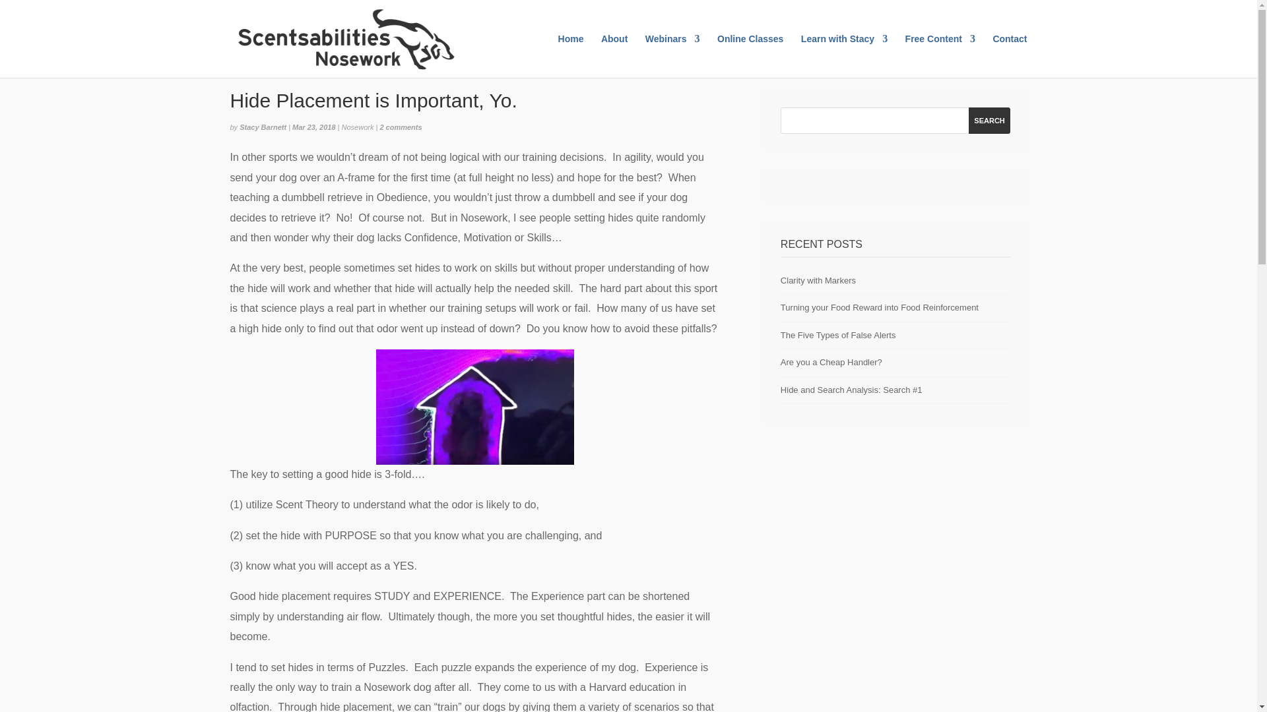  Describe the element at coordinates (879, 307) in the screenshot. I see `Turning your Food Reward into Food Reinforcement` at that location.